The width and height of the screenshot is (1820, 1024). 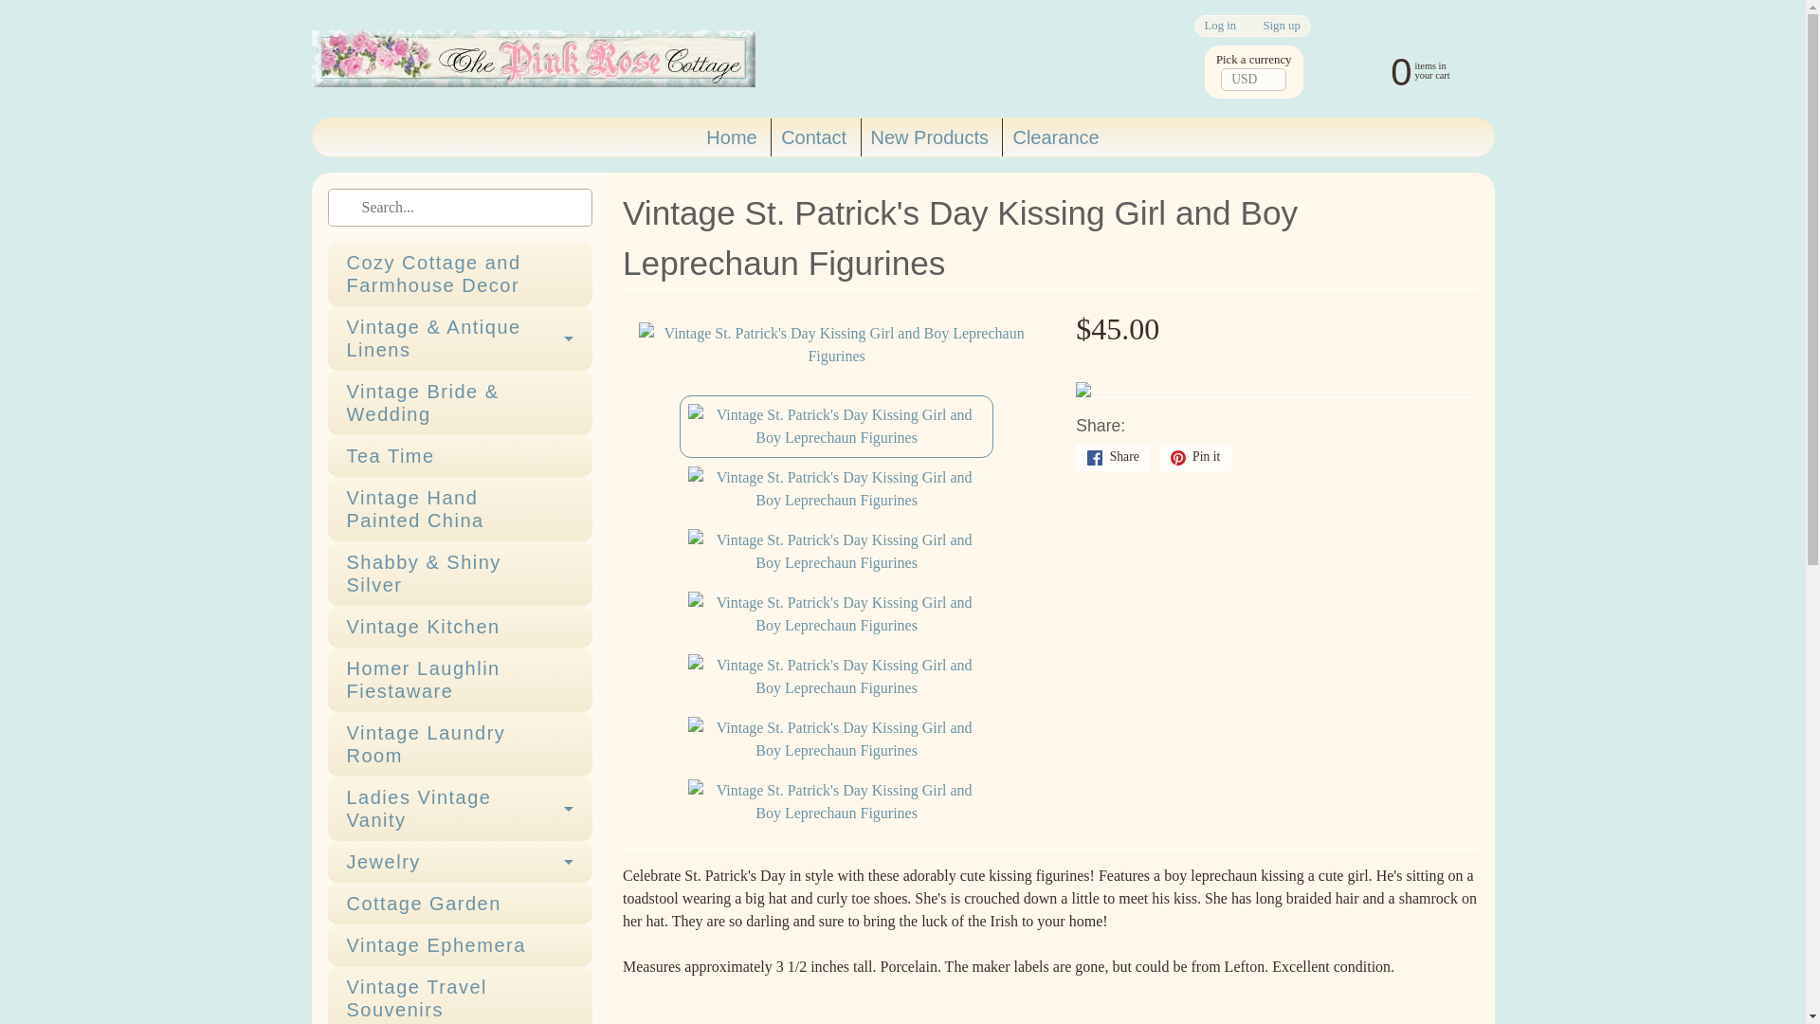 What do you see at coordinates (460, 743) in the screenshot?
I see `Vintage Laundry Room` at bounding box center [460, 743].